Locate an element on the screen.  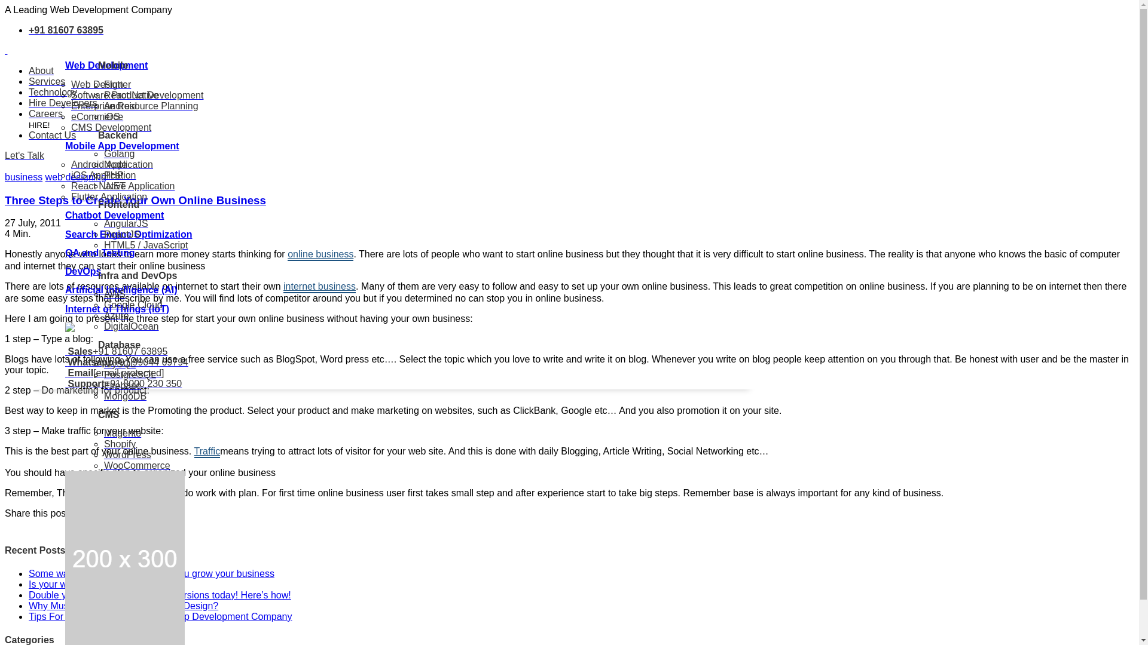
Online Business is located at coordinates (320, 254).